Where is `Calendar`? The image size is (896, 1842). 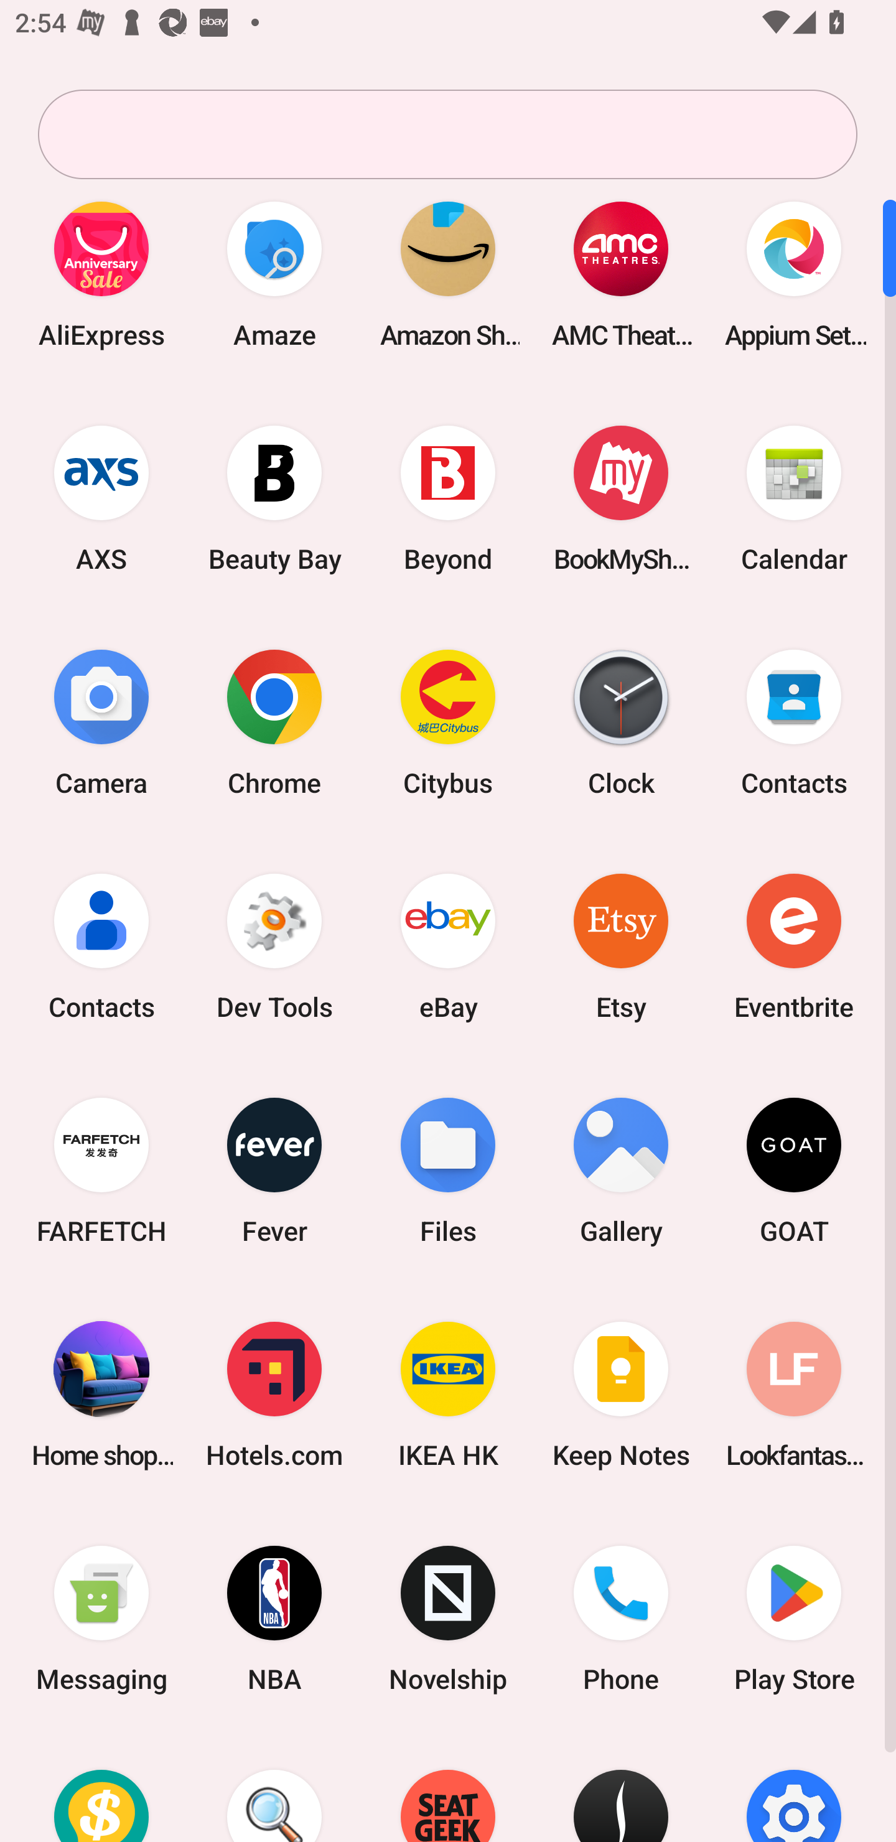
Calendar is located at coordinates (794, 498).